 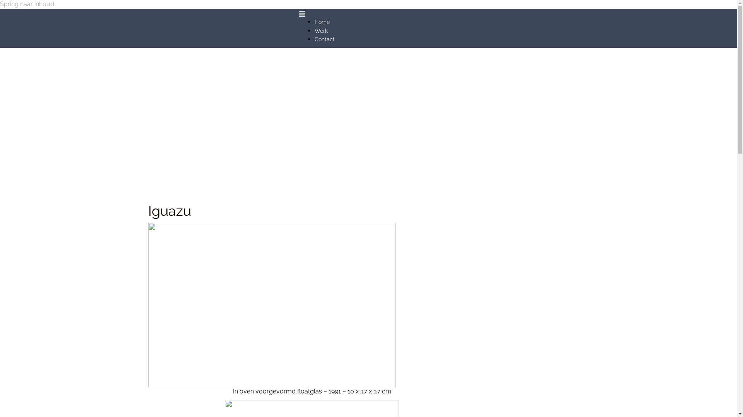 I want to click on Spring naar inhoud, so click(x=27, y=4).